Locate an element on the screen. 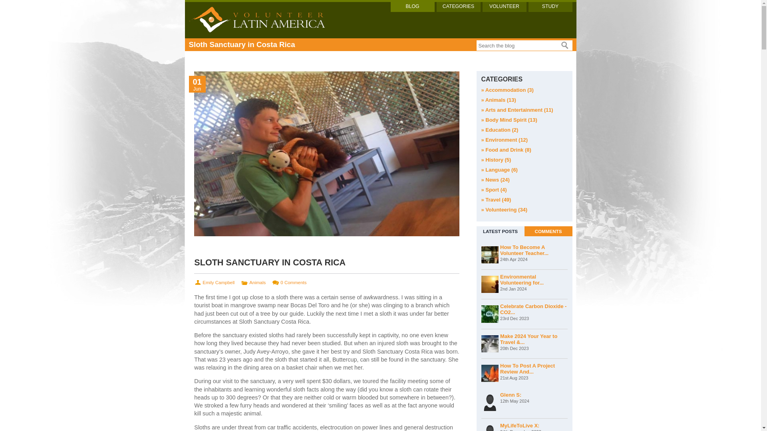 The width and height of the screenshot is (767, 431). CATEGORIES is located at coordinates (458, 7).